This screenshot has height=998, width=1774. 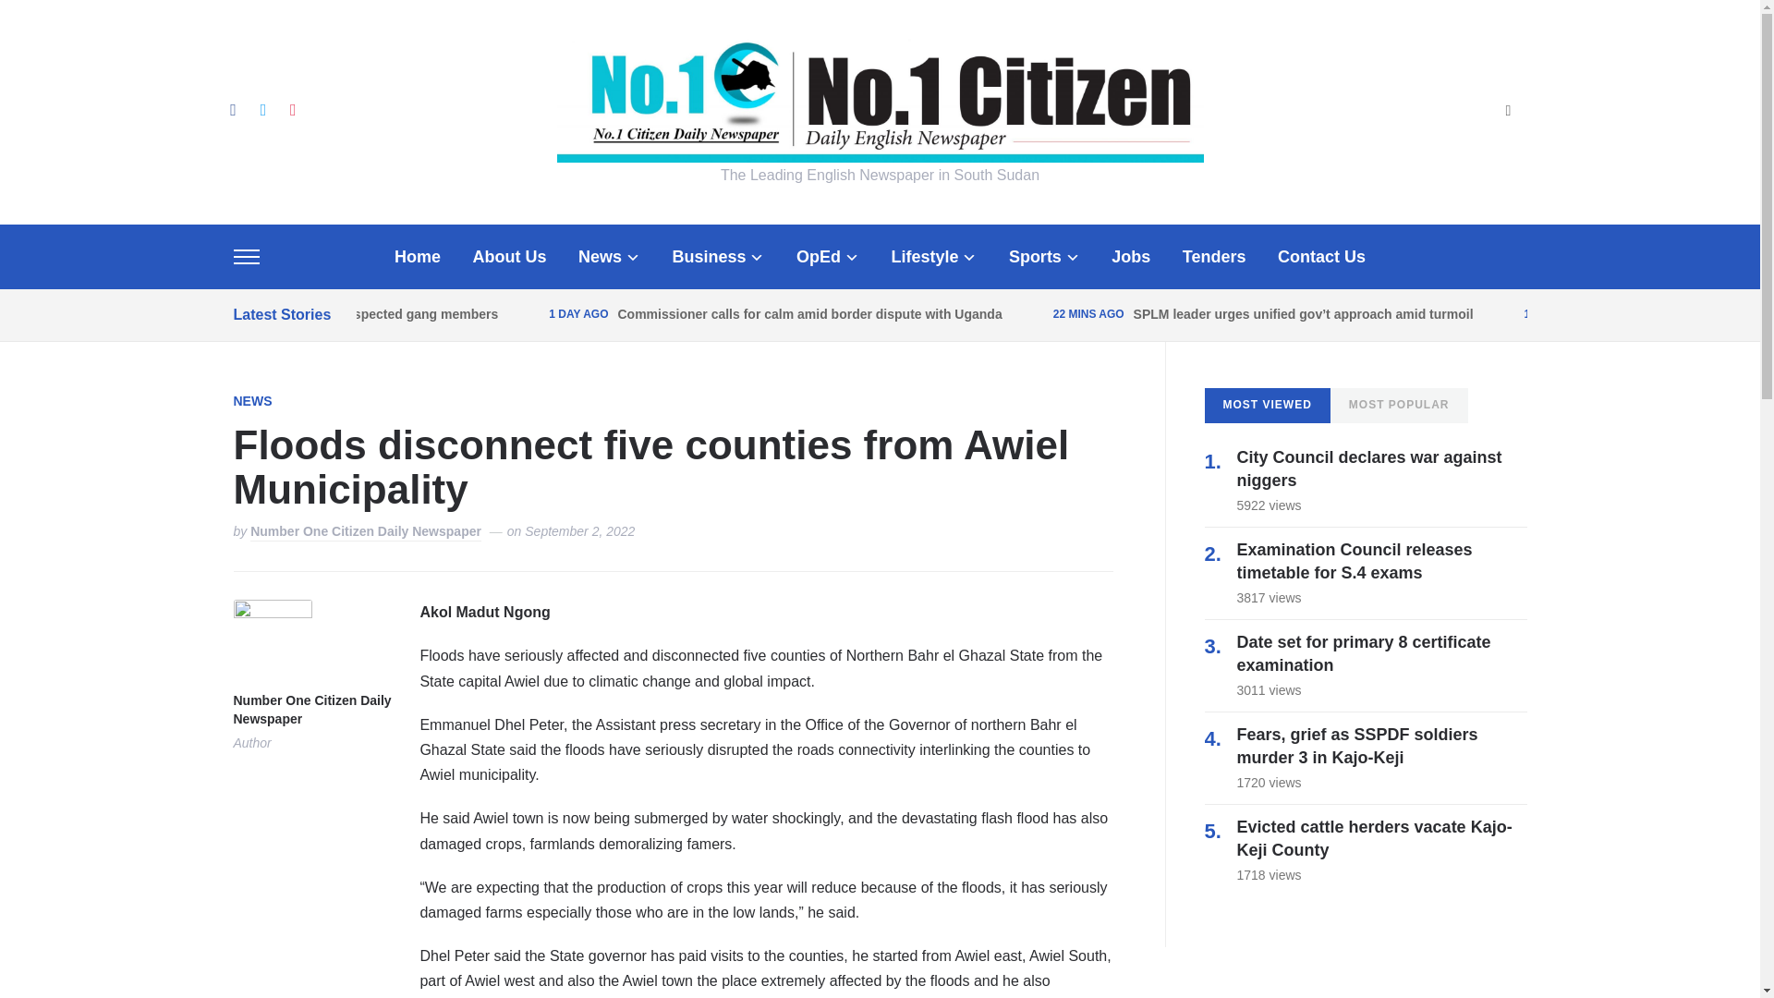 What do you see at coordinates (1508, 112) in the screenshot?
I see `Search` at bounding box center [1508, 112].